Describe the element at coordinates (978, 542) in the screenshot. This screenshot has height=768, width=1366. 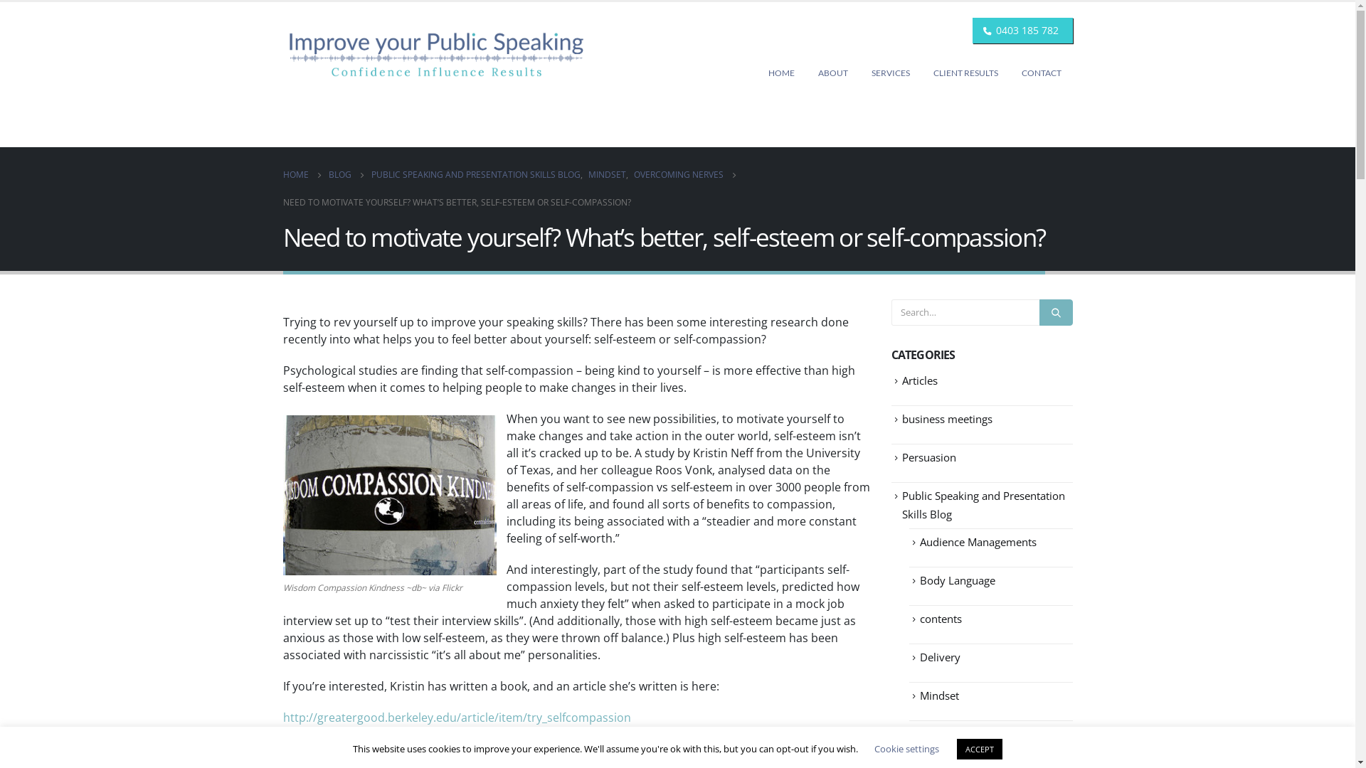
I see `Audience Managements` at that location.